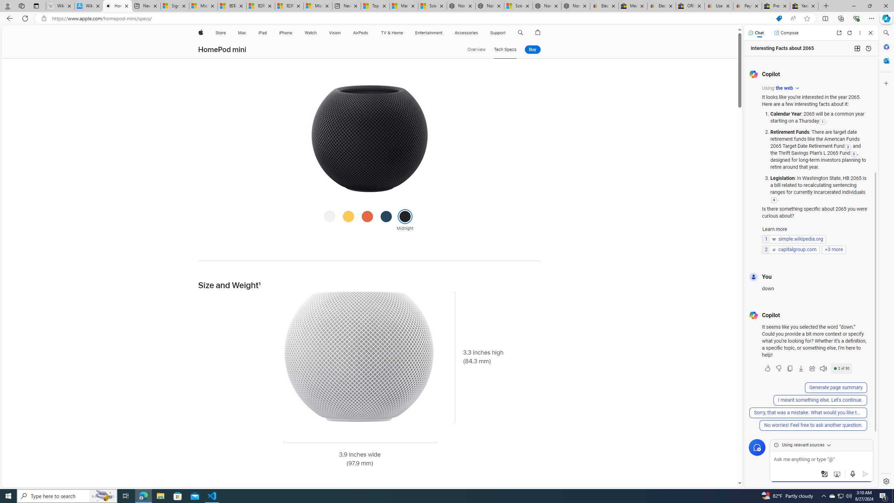  I want to click on TV & Home, so click(391, 33).